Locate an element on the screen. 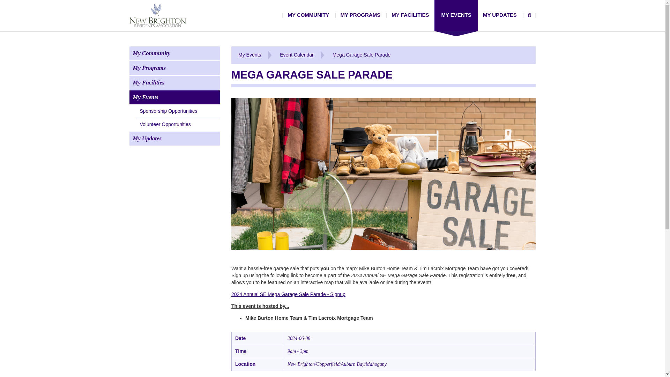  My Facilities is located at coordinates (174, 83).